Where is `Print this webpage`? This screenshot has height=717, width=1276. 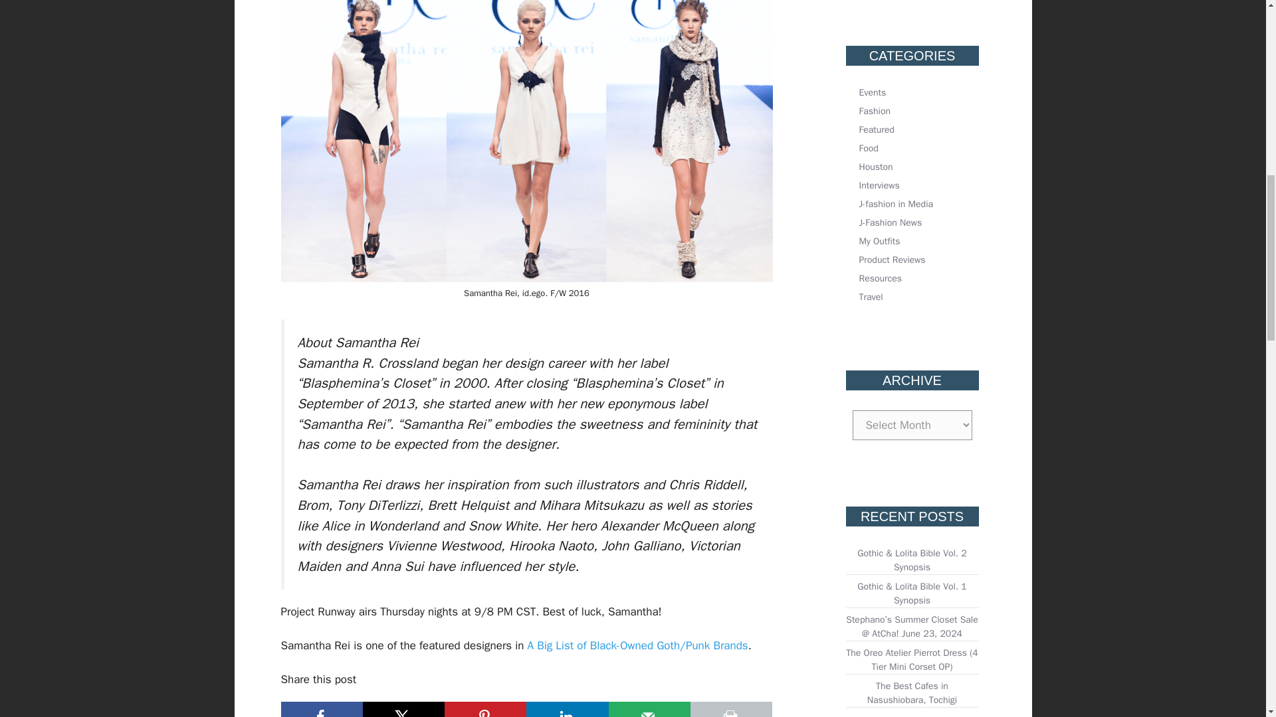 Print this webpage is located at coordinates (731, 709).